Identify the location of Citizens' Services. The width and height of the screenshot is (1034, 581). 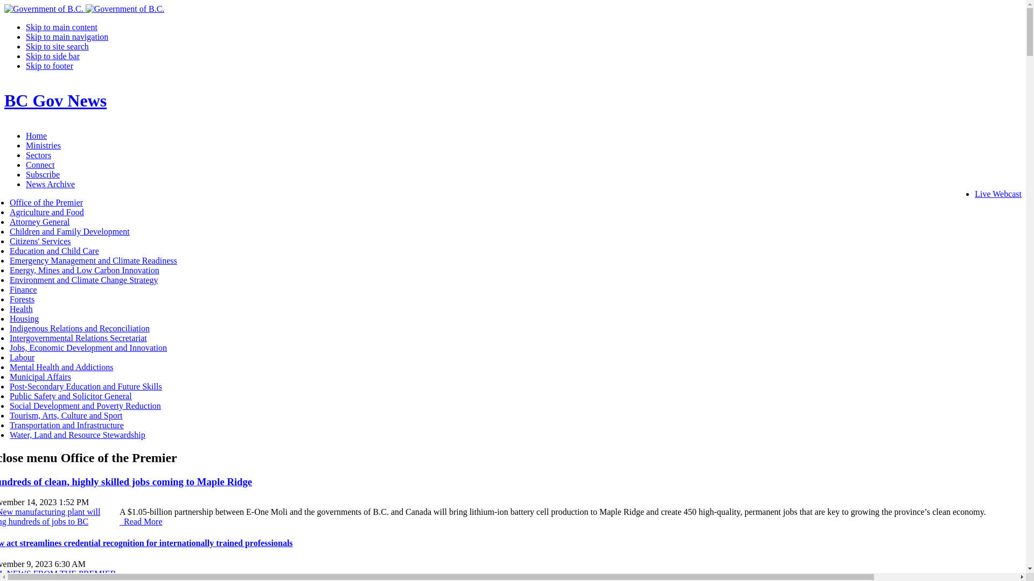
(40, 241).